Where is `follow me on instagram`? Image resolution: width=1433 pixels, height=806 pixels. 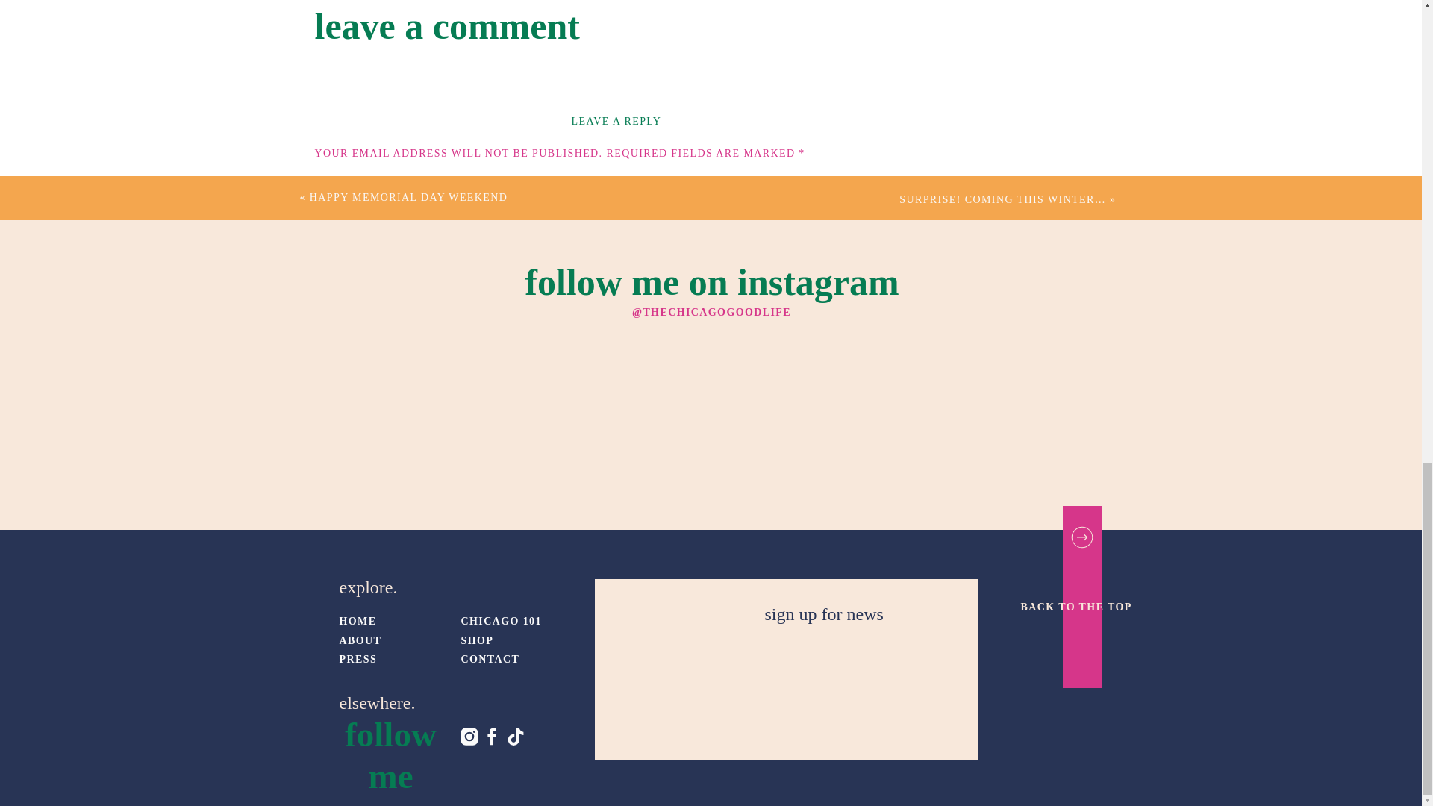 follow me on instagram is located at coordinates (711, 272).